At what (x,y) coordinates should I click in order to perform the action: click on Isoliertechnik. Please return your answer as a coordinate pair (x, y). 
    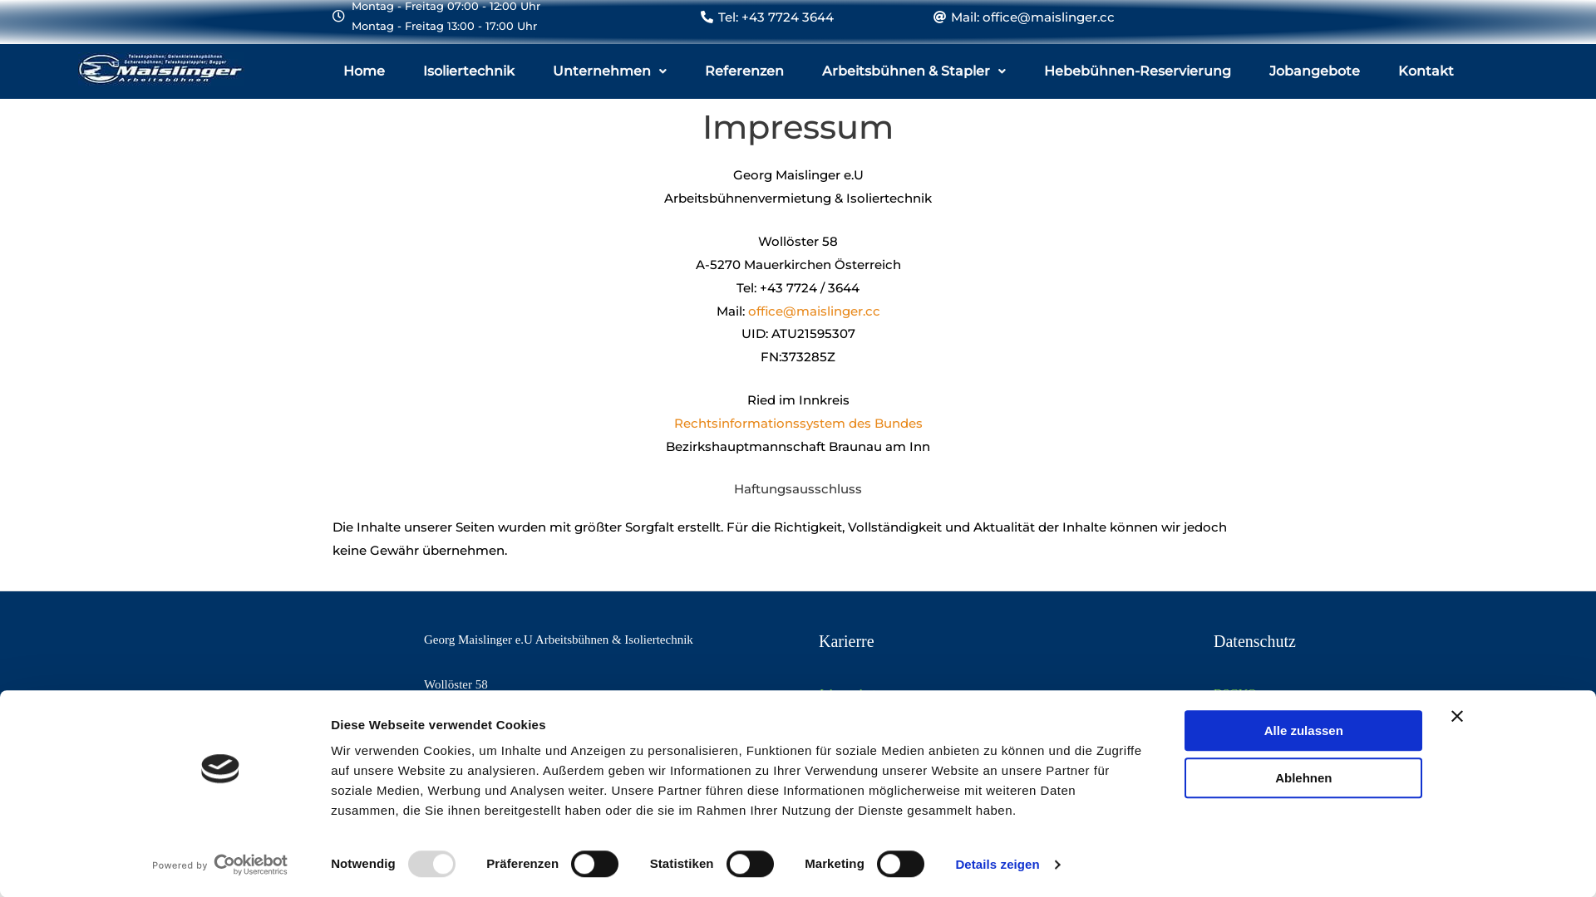
    Looking at the image, I should click on (469, 71).